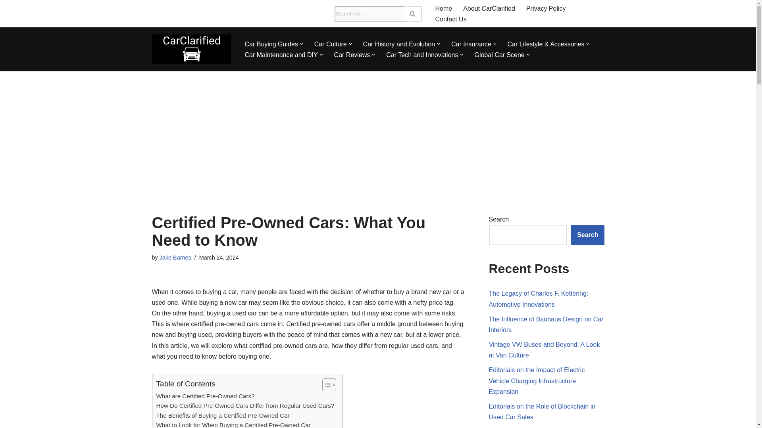  Describe the element at coordinates (443, 8) in the screenshot. I see `Home` at that location.